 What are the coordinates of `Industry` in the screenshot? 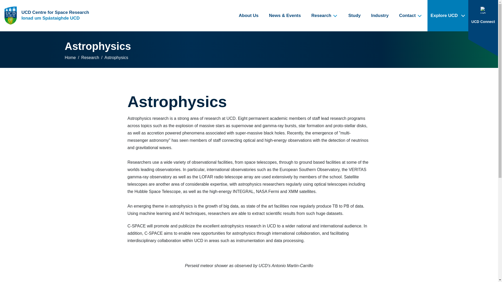 It's located at (380, 16).